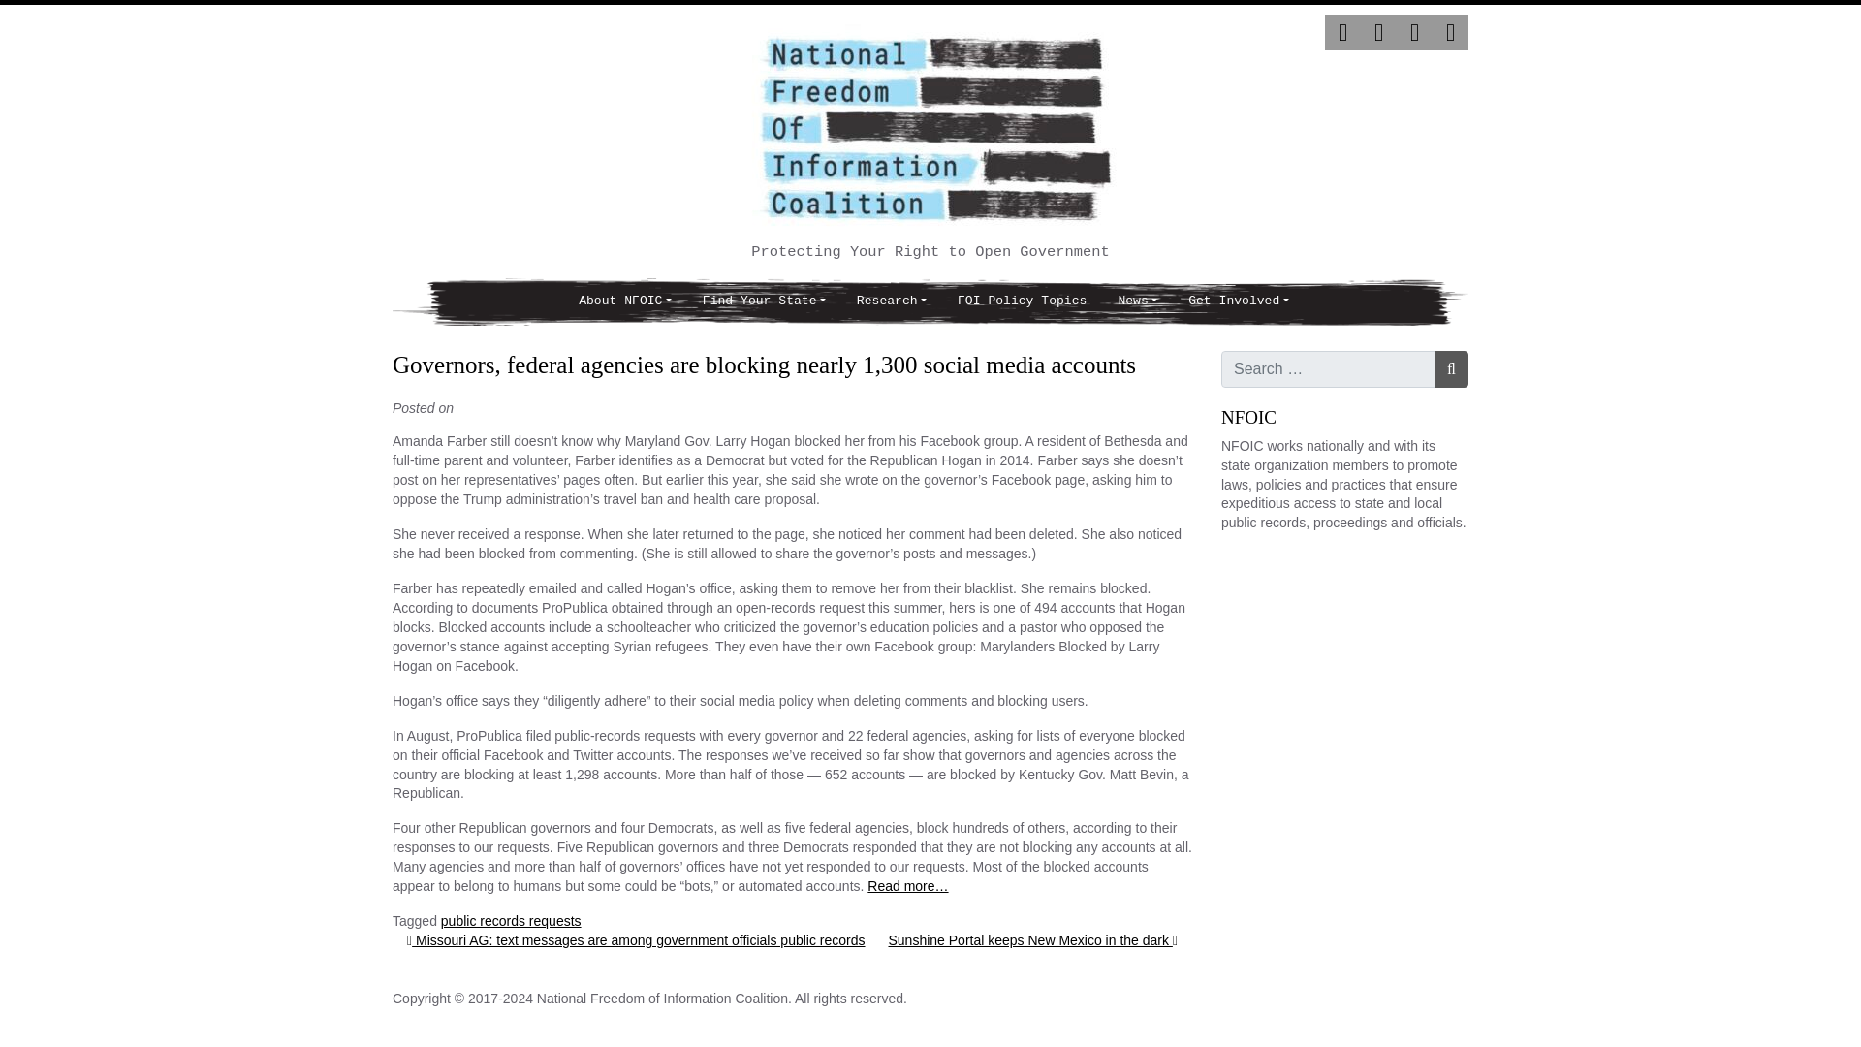 The width and height of the screenshot is (1861, 1047). What do you see at coordinates (511, 920) in the screenshot?
I see `public records requests` at bounding box center [511, 920].